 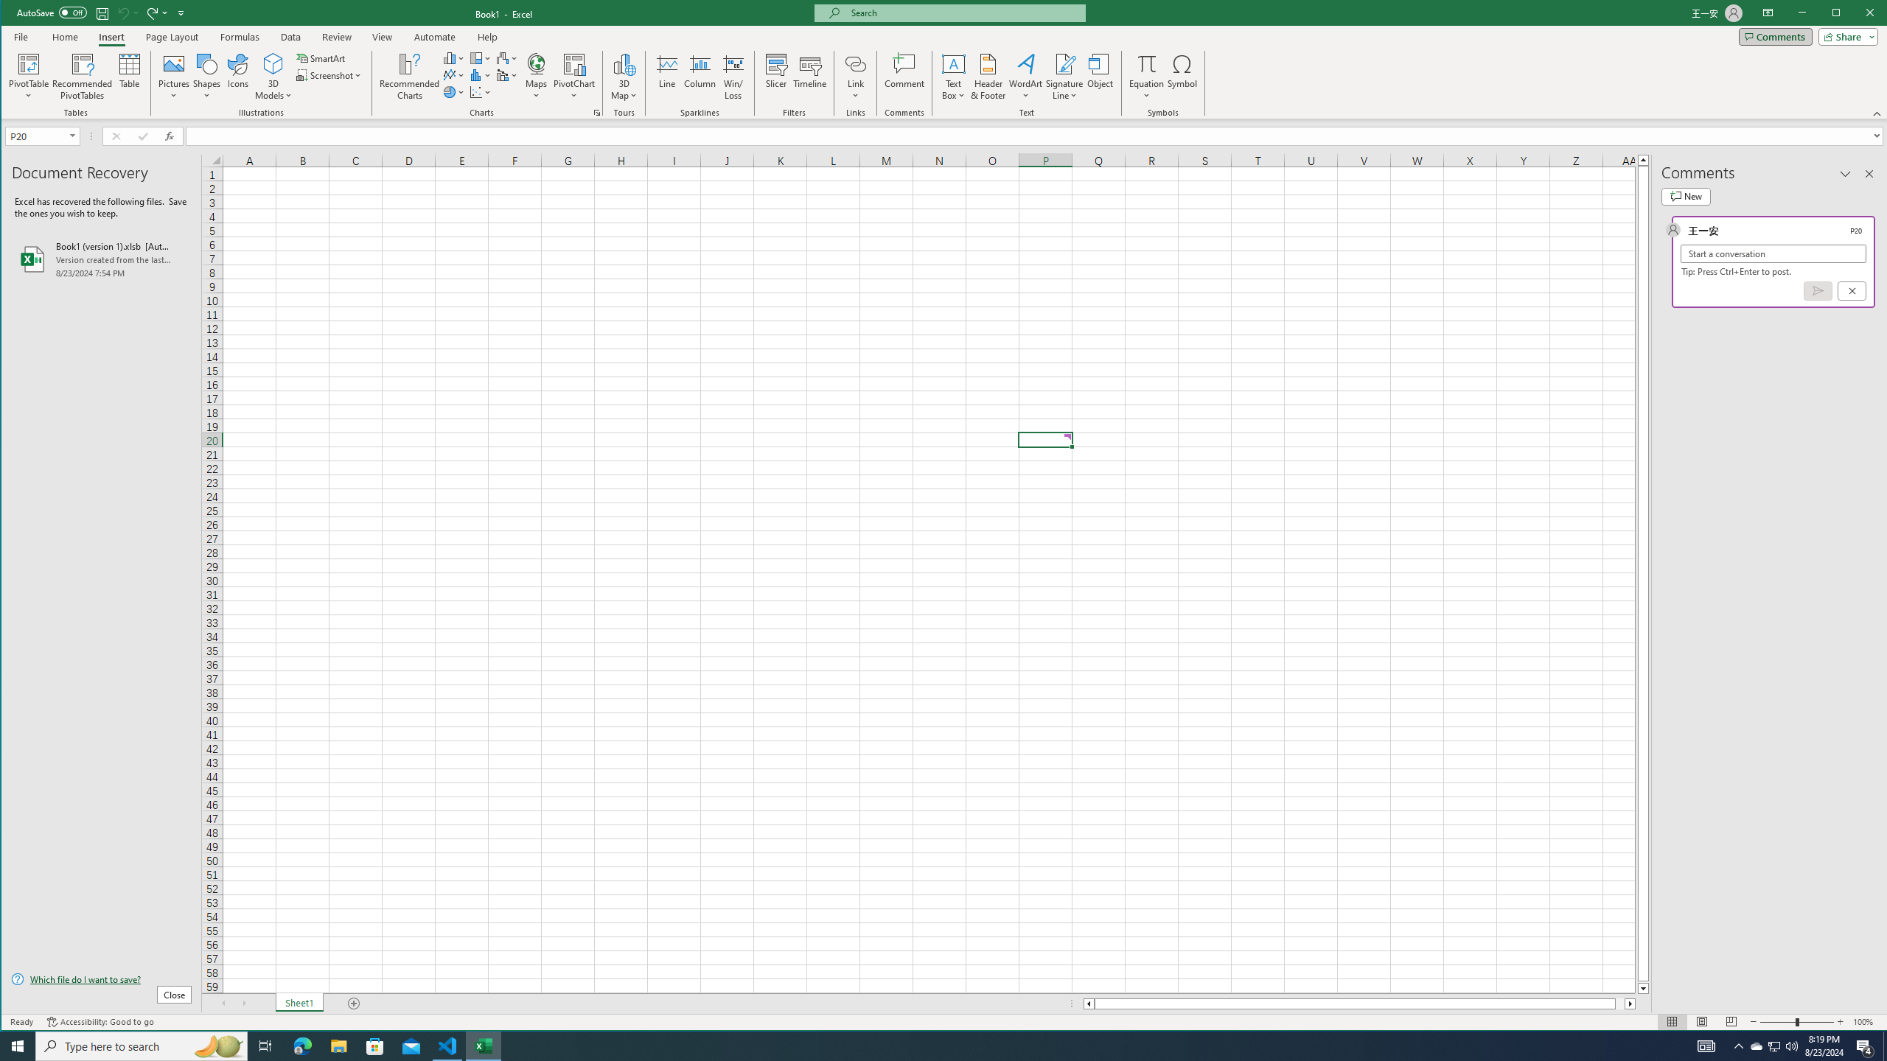 What do you see at coordinates (265, 1046) in the screenshot?
I see `Task View` at bounding box center [265, 1046].